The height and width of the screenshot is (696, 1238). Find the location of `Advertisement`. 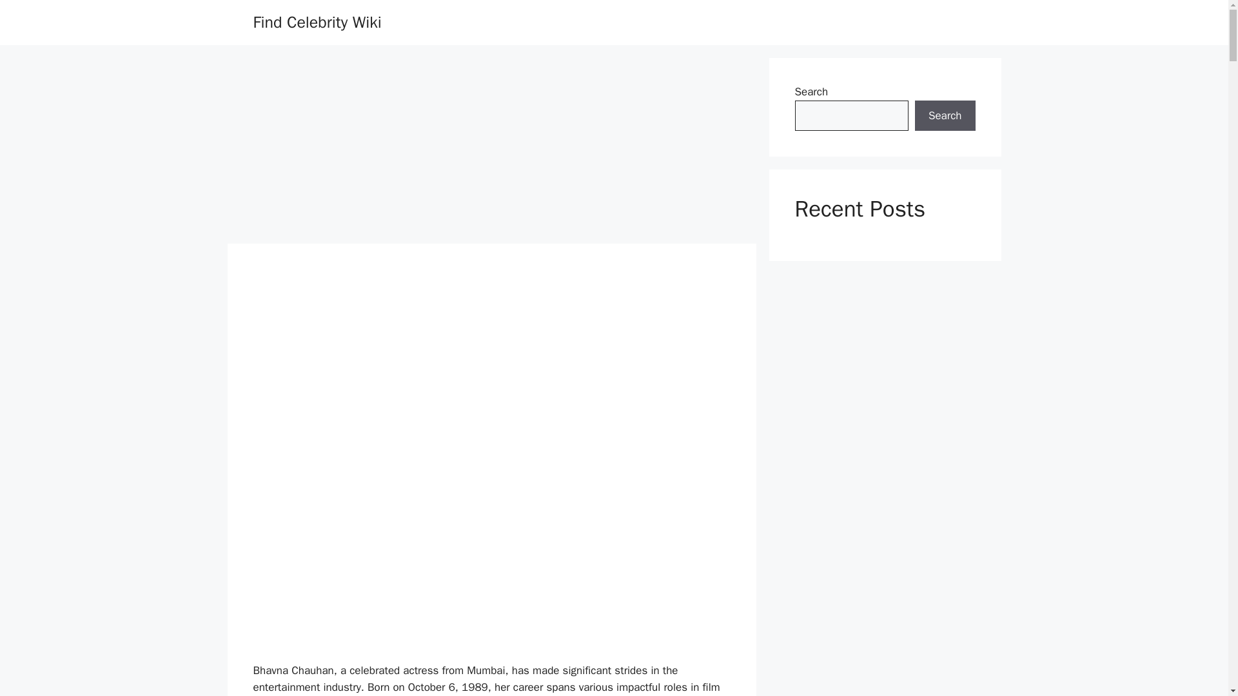

Advertisement is located at coordinates (491, 148).